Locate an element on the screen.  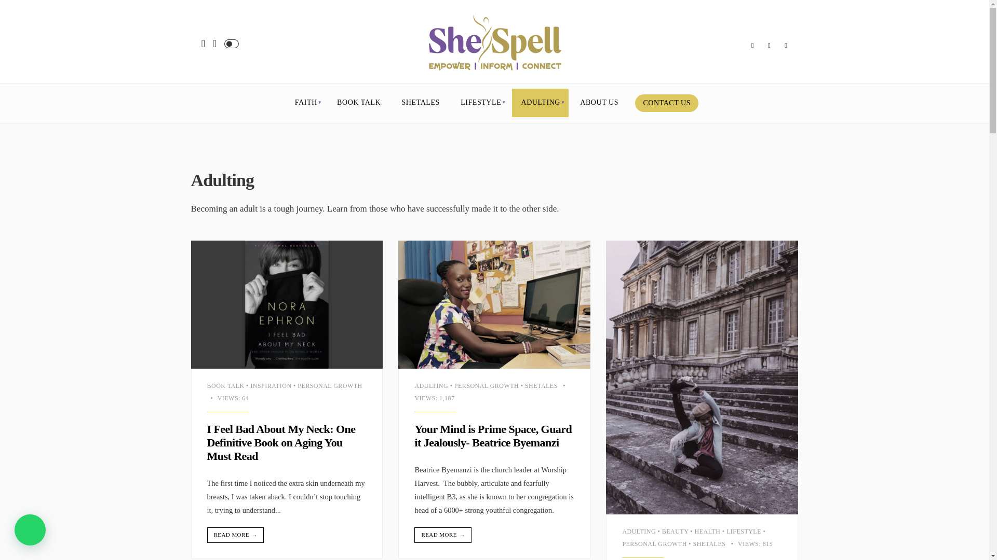
BOOK TALK is located at coordinates (225, 385).